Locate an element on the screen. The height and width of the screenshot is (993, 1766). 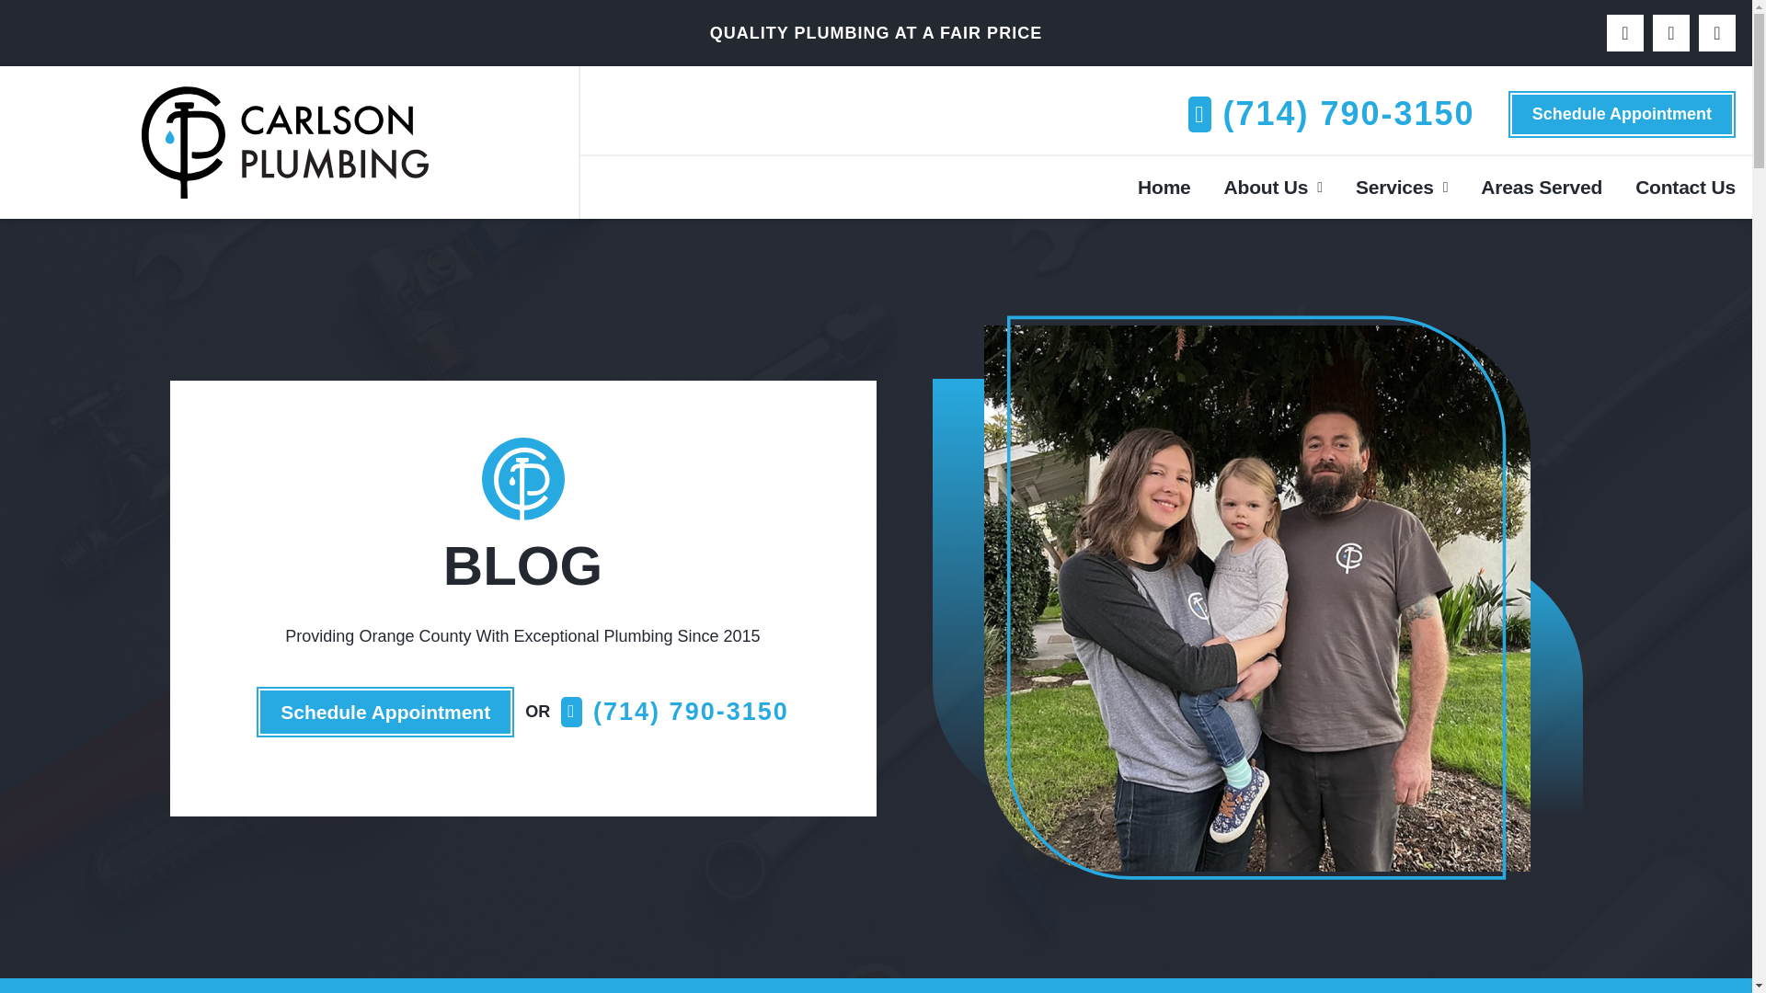
Schedule Appointment is located at coordinates (1622, 114).